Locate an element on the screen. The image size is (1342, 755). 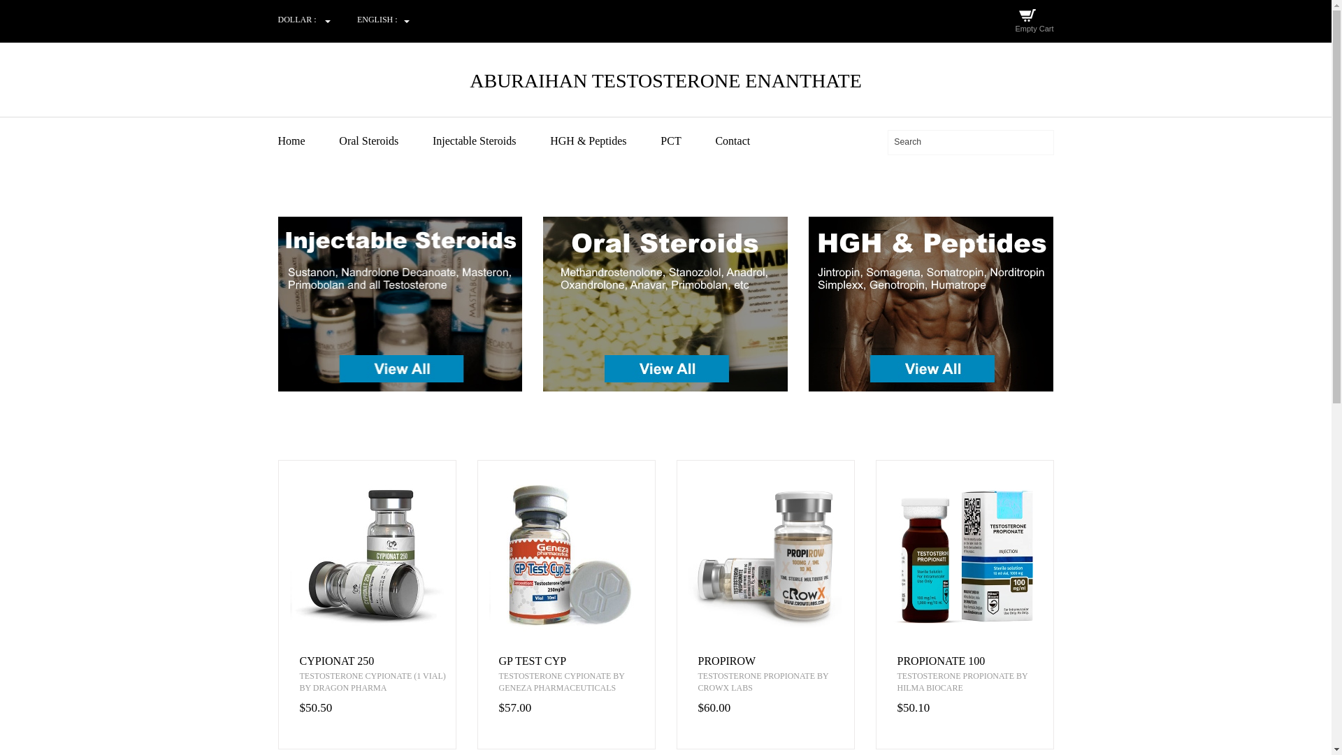
PROPIROW is located at coordinates (776, 661).